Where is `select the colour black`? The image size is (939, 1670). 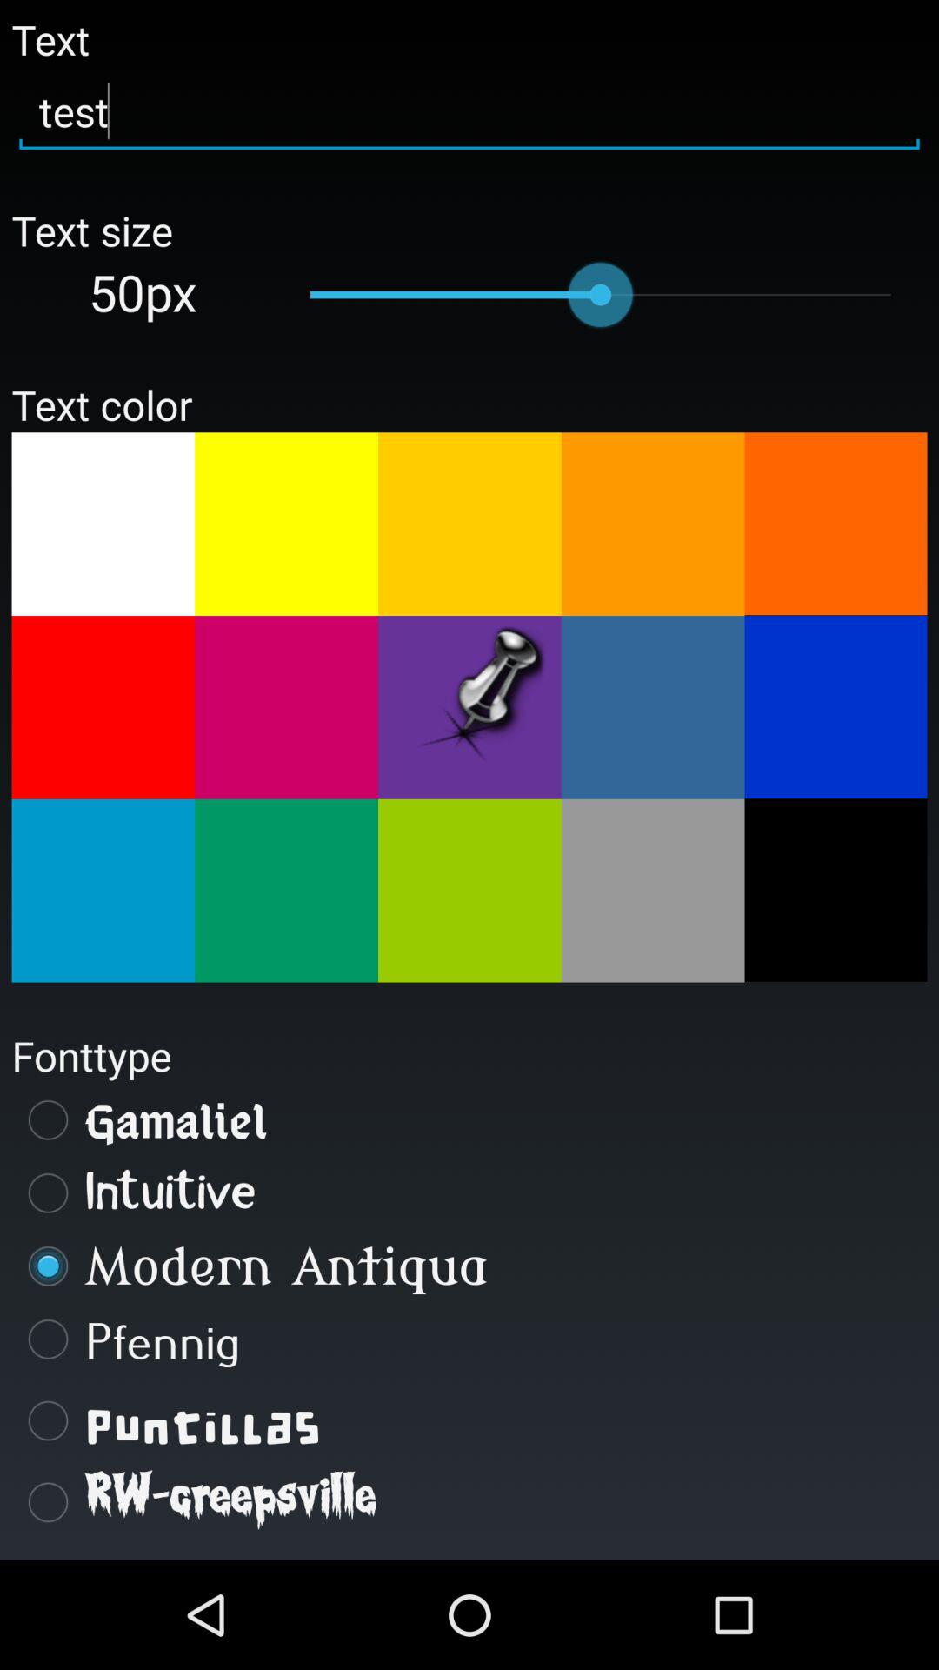
select the colour black is located at coordinates (836, 890).